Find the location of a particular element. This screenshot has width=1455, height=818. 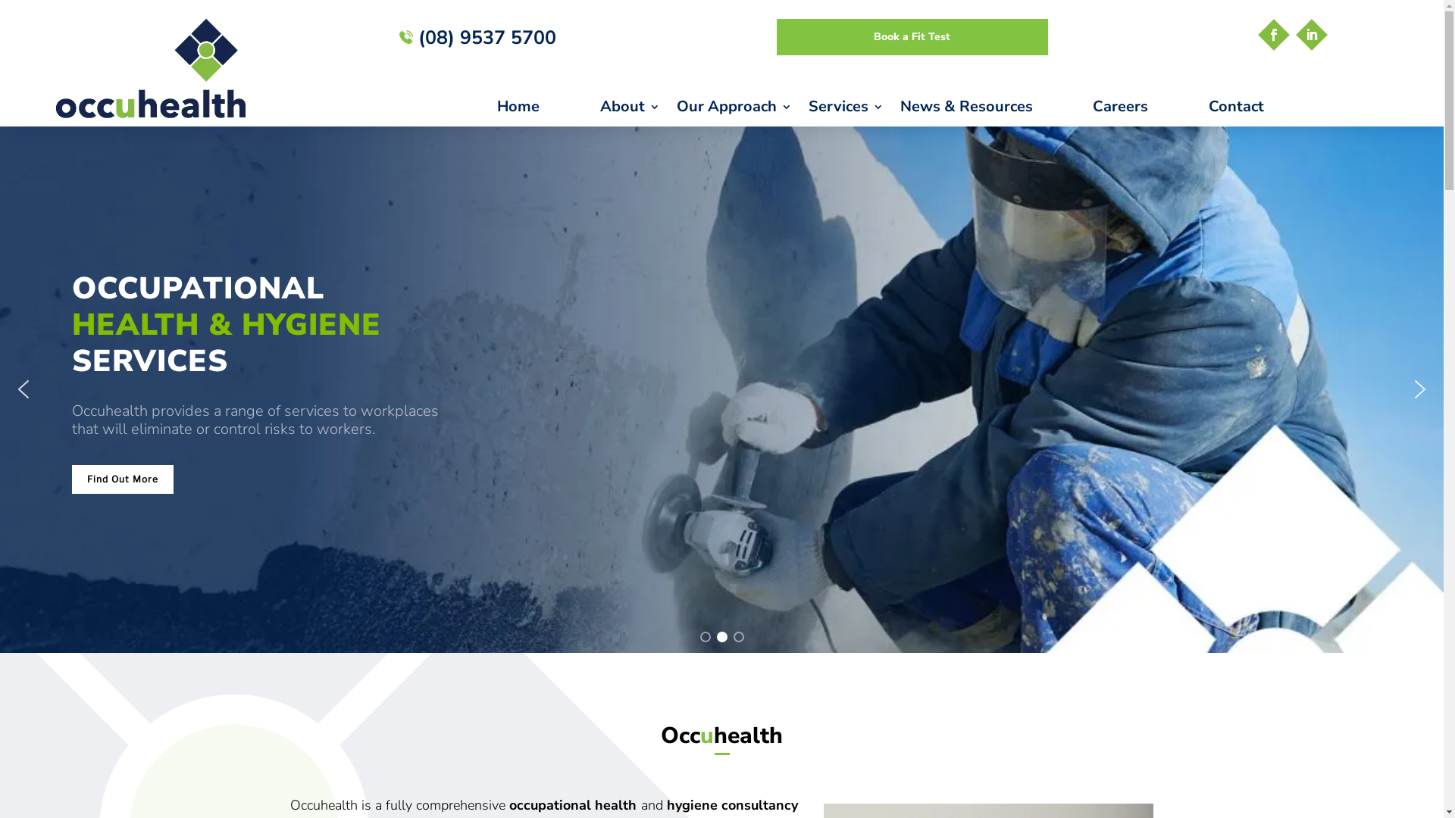

Book a Fit Test is located at coordinates (912, 37).